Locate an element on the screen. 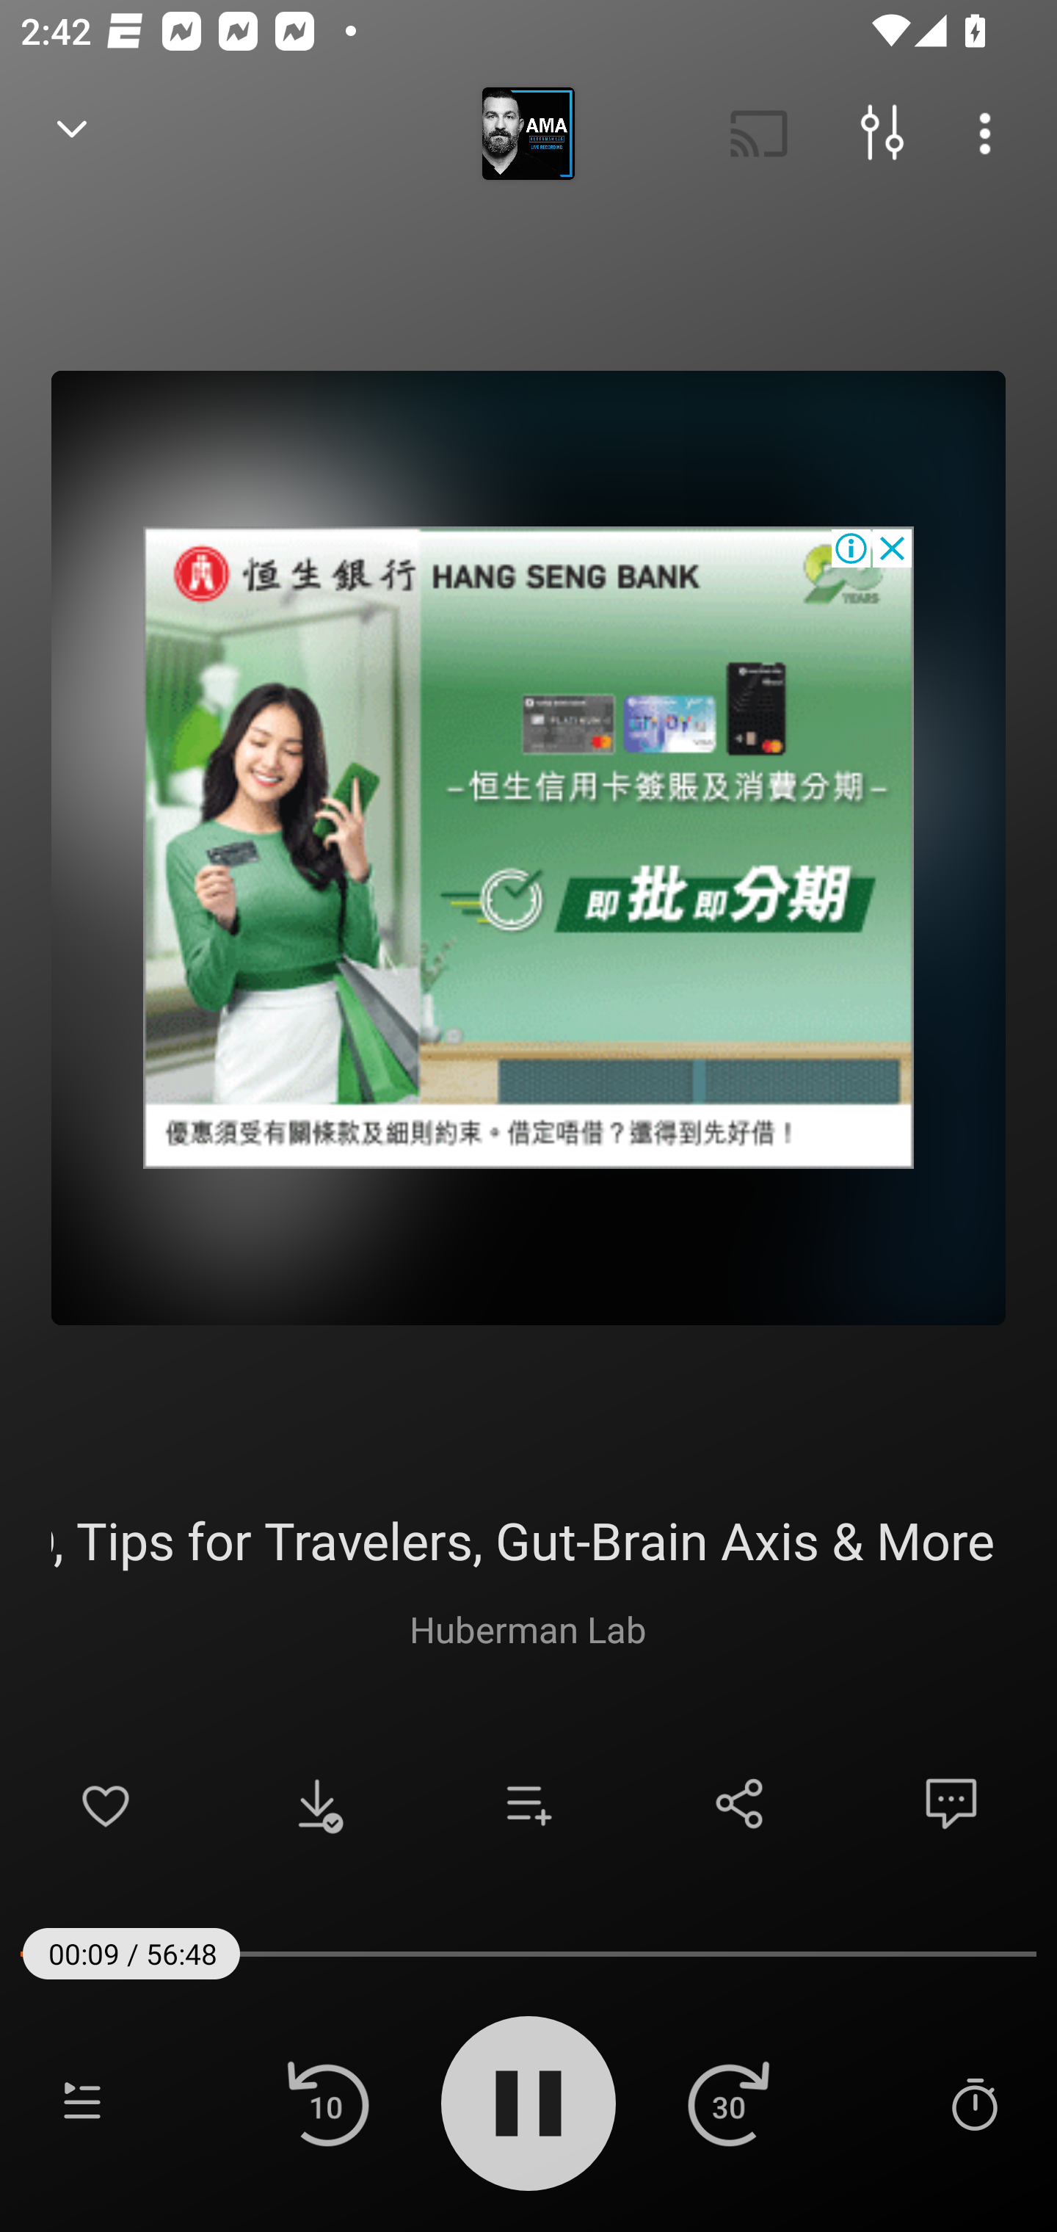 The image size is (1057, 2232). Cast. Disconnected is located at coordinates (759, 134).